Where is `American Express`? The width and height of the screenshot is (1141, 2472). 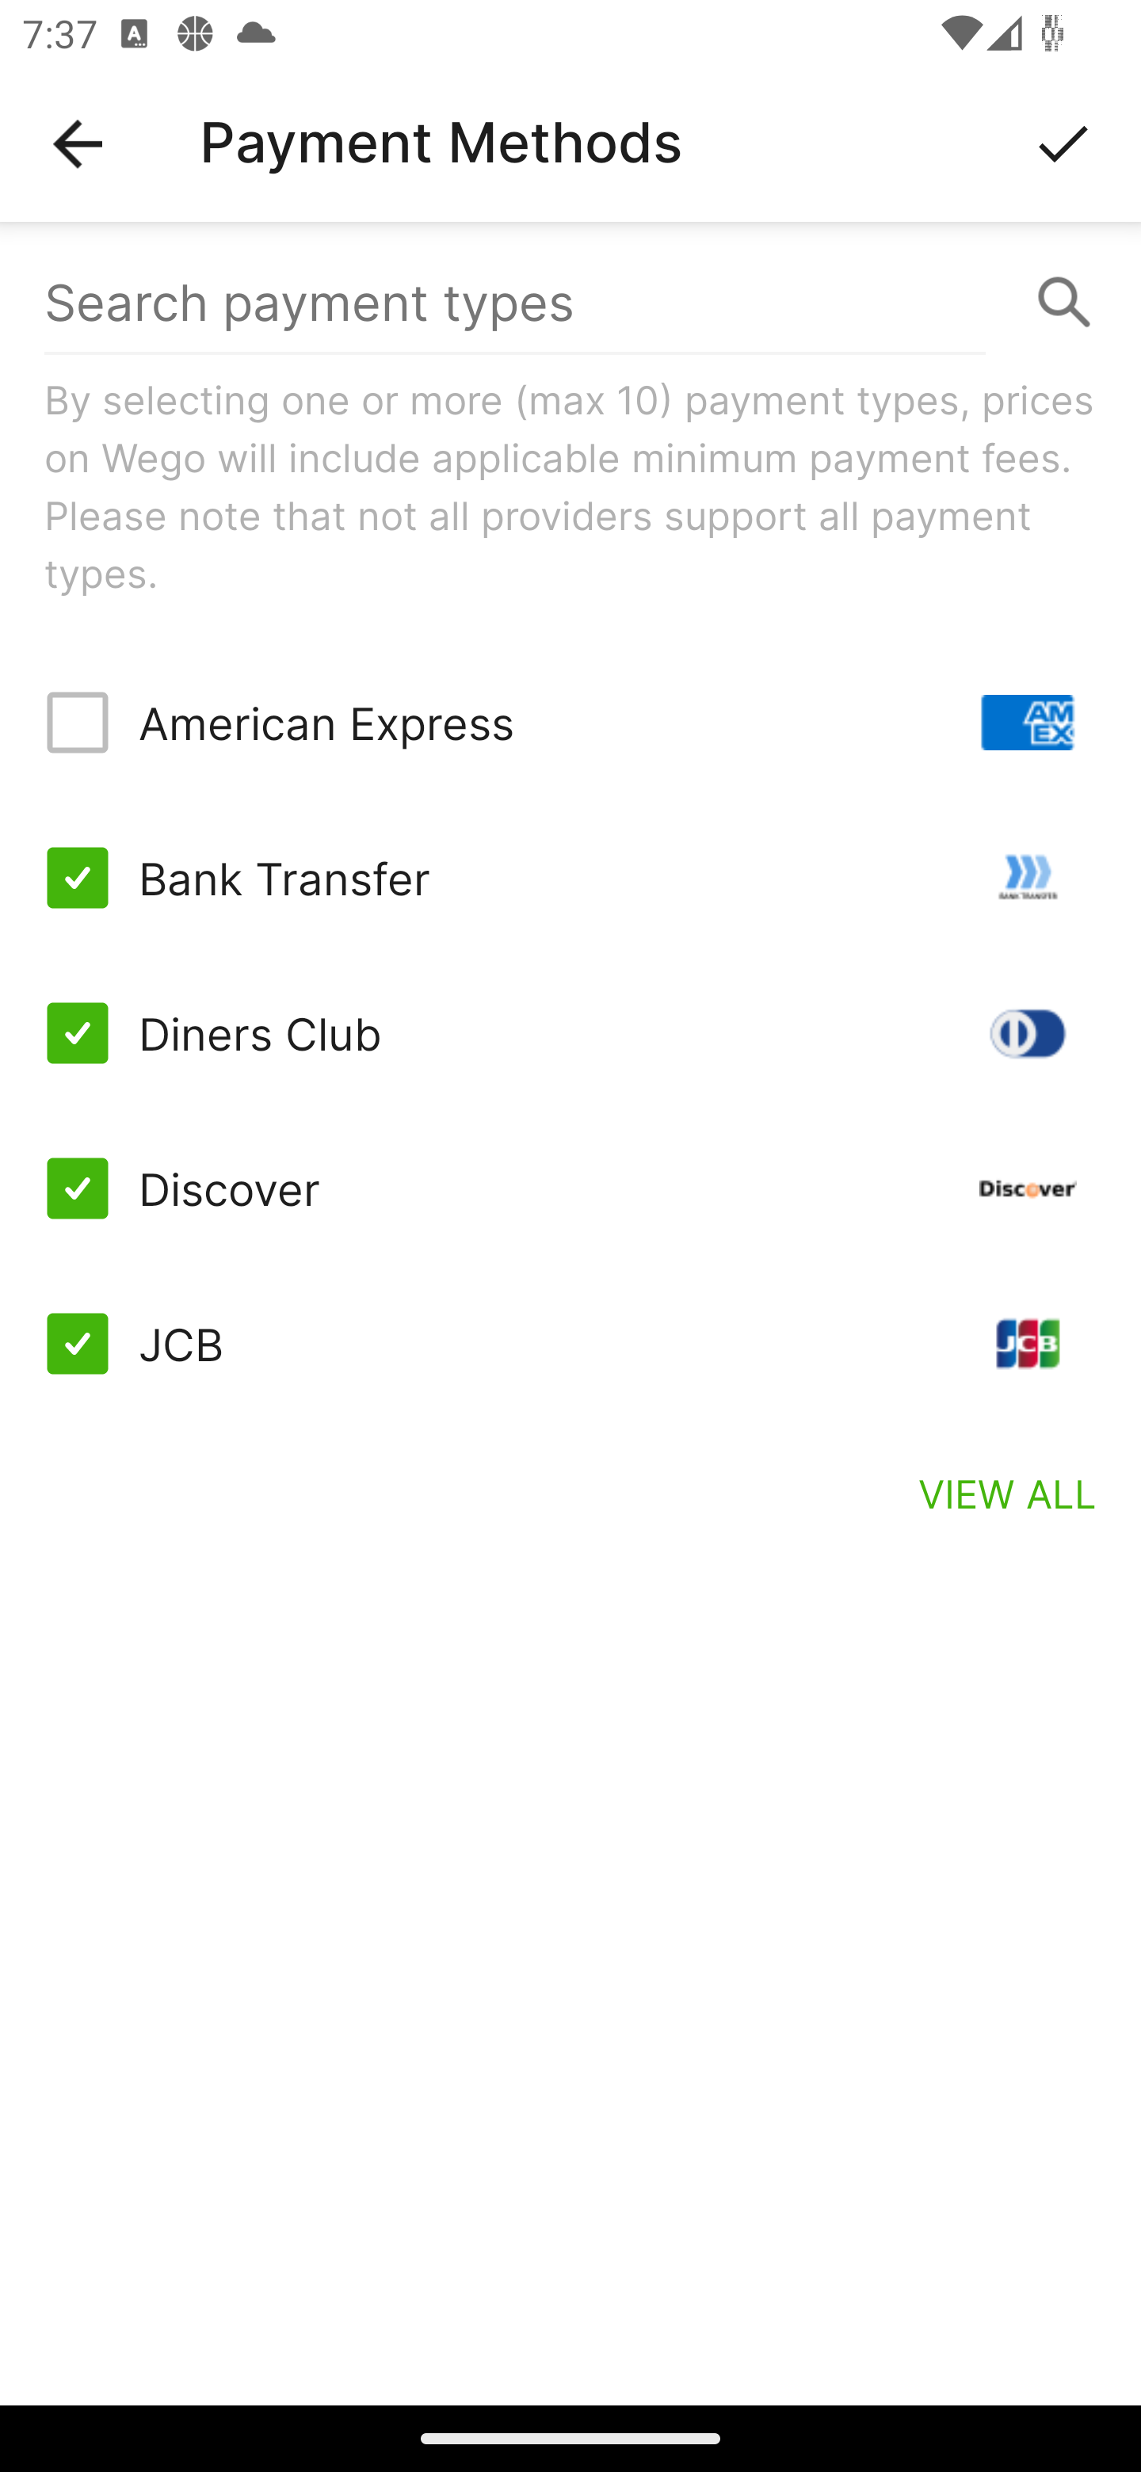 American Express is located at coordinates (570, 723).